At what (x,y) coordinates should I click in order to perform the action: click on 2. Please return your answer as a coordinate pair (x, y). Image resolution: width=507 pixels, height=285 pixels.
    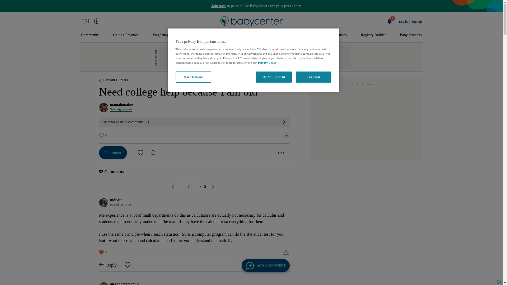
    Looking at the image, I should click on (189, 187).